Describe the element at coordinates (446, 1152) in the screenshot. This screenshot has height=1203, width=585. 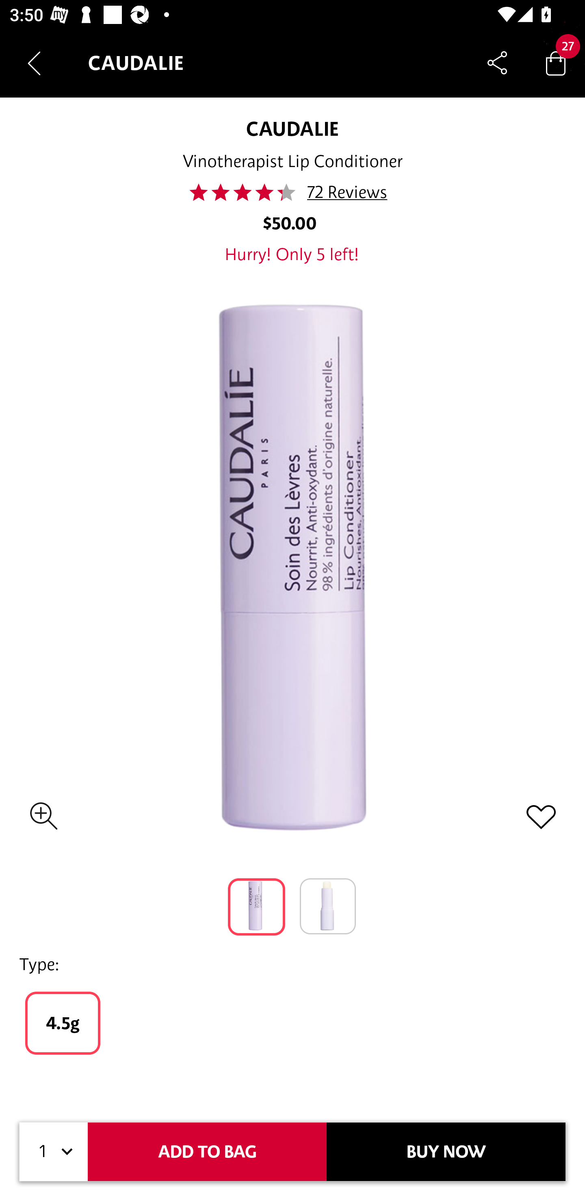
I see `BUY NOW` at that location.